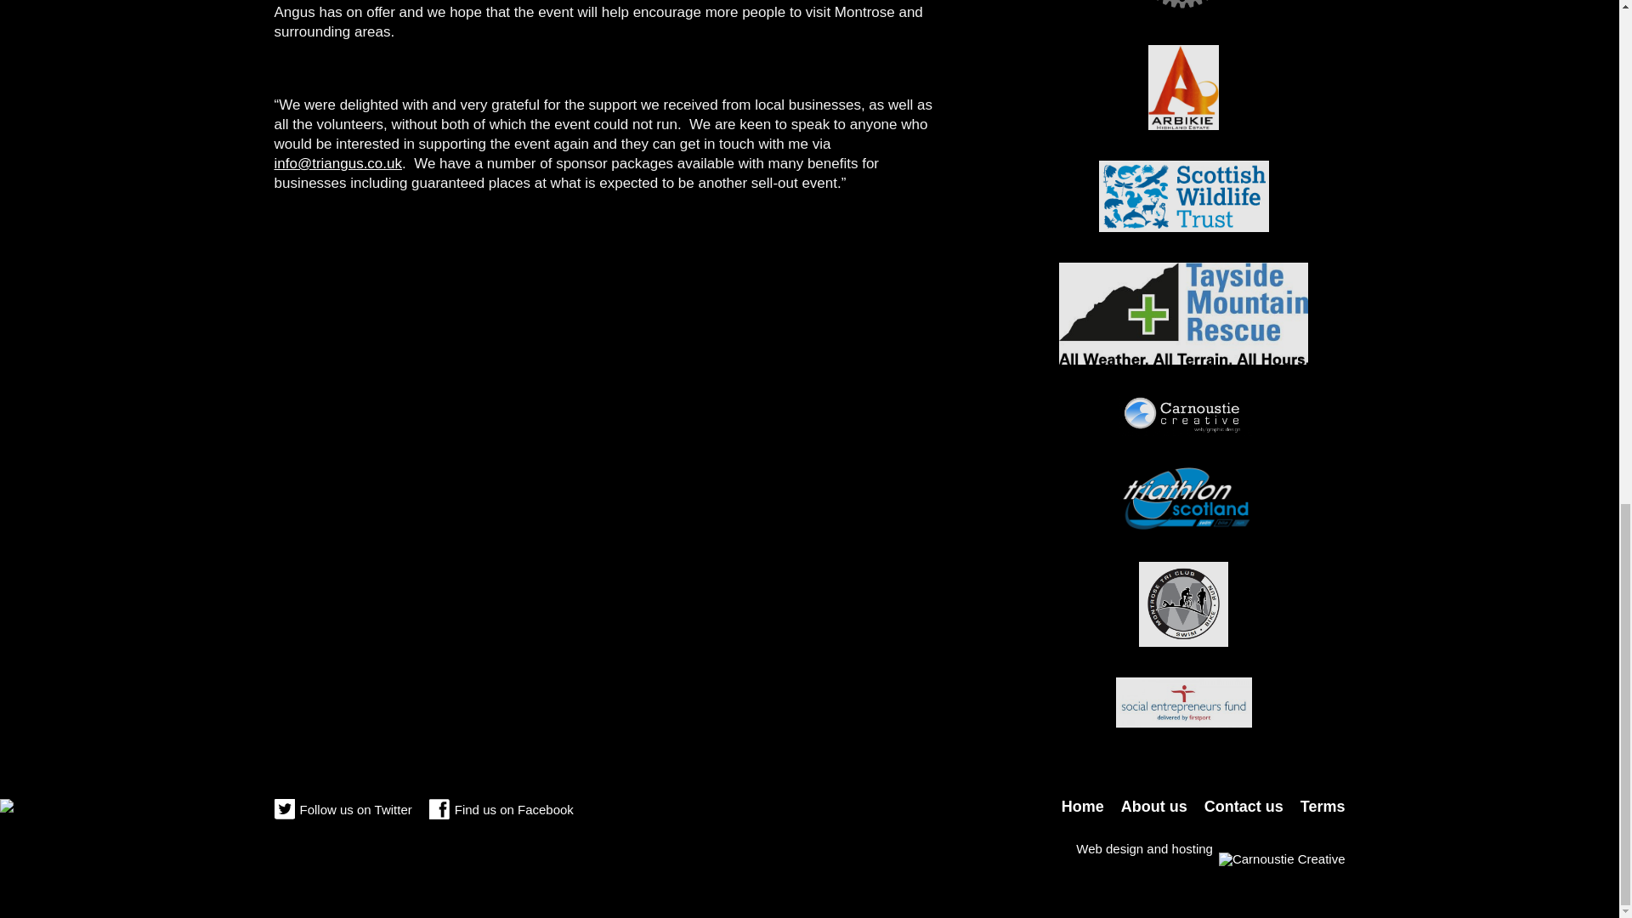 The width and height of the screenshot is (1632, 918). Describe the element at coordinates (342, 811) in the screenshot. I see `Follow us on Twitter` at that location.